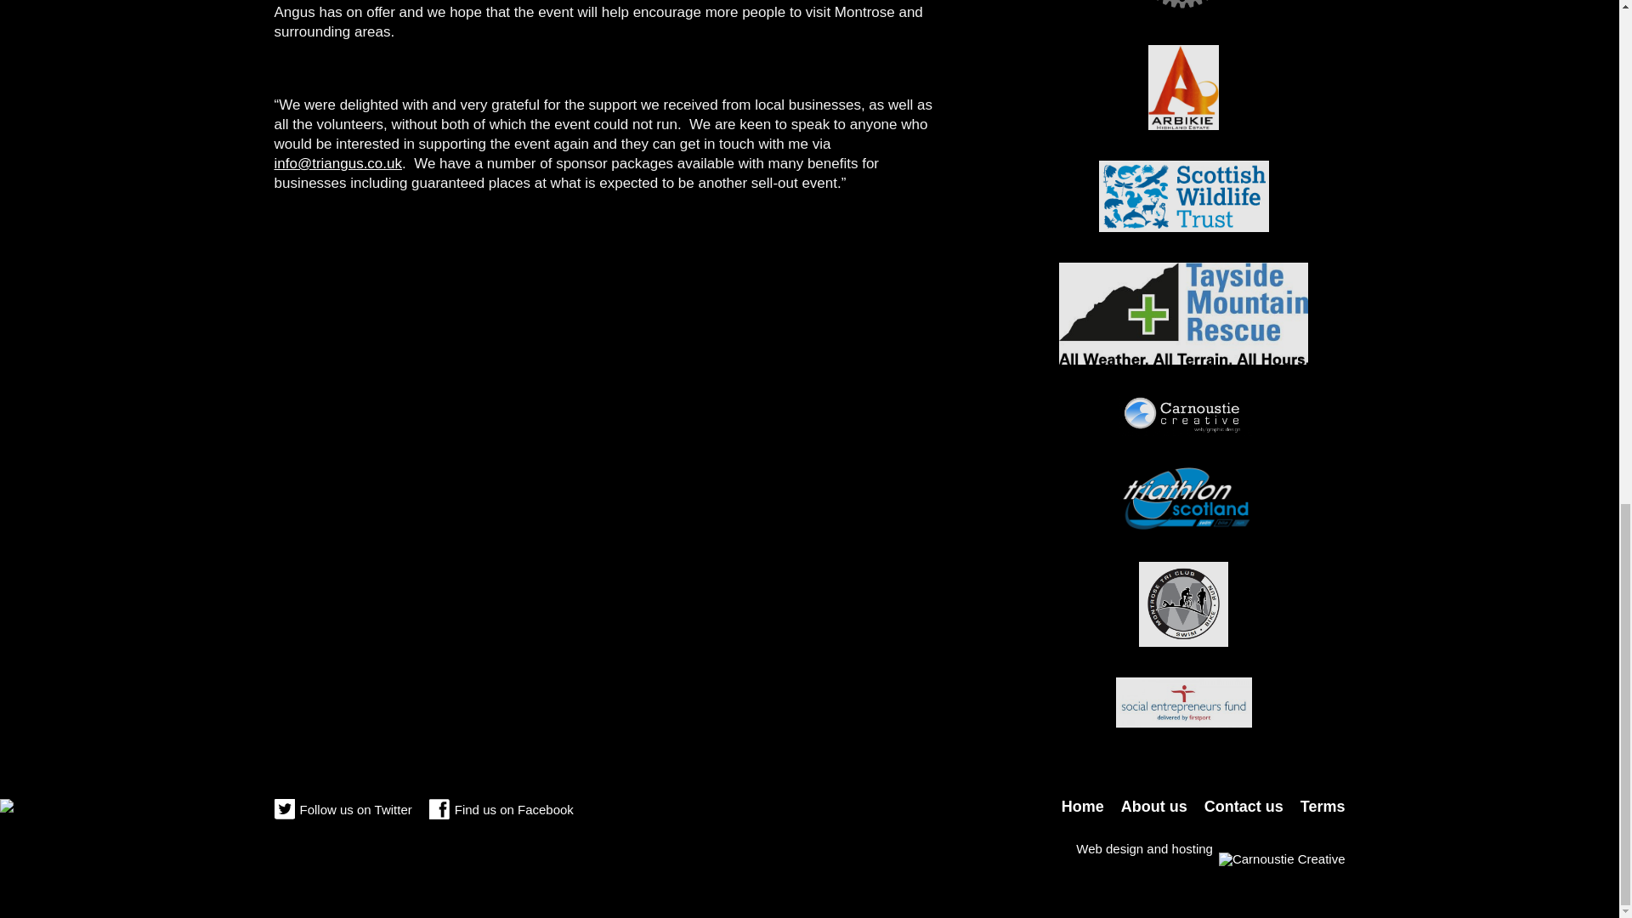 The width and height of the screenshot is (1632, 918). Describe the element at coordinates (342, 811) in the screenshot. I see `Follow us on Twitter` at that location.